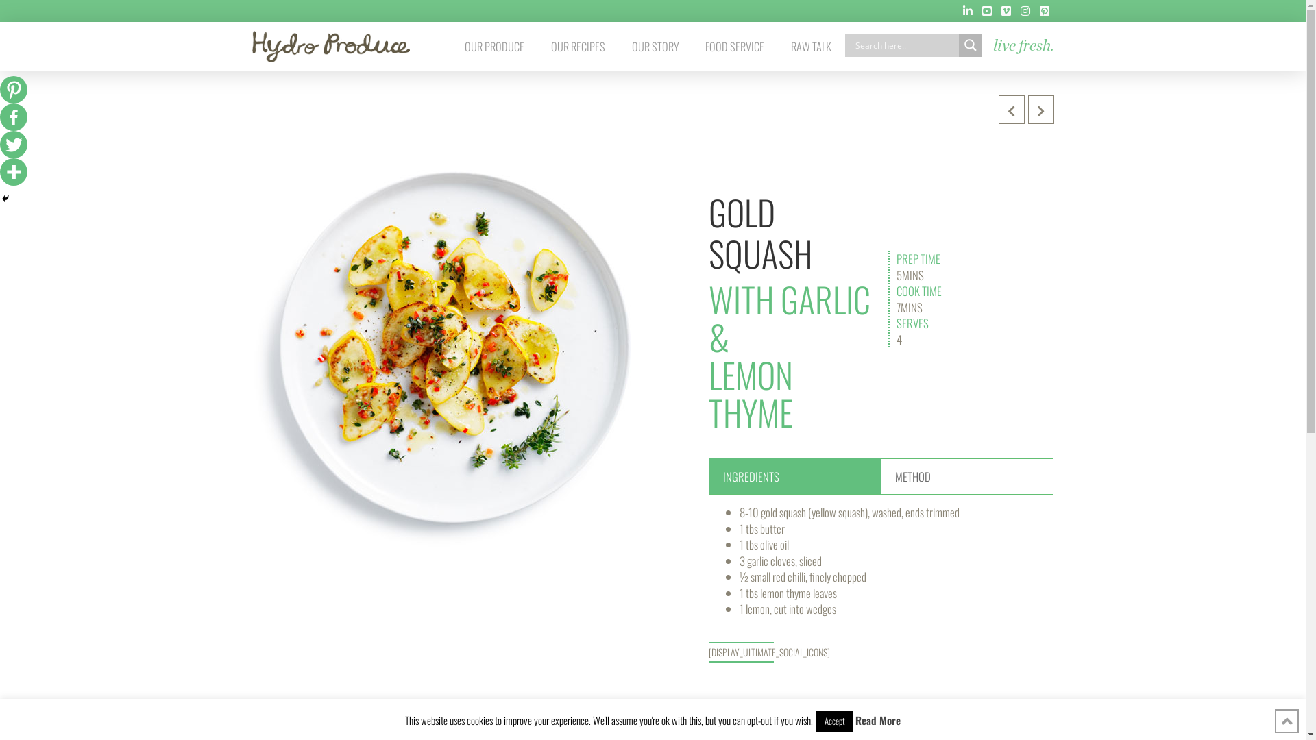 This screenshot has height=740, width=1316. I want to click on Twitter, so click(14, 145).